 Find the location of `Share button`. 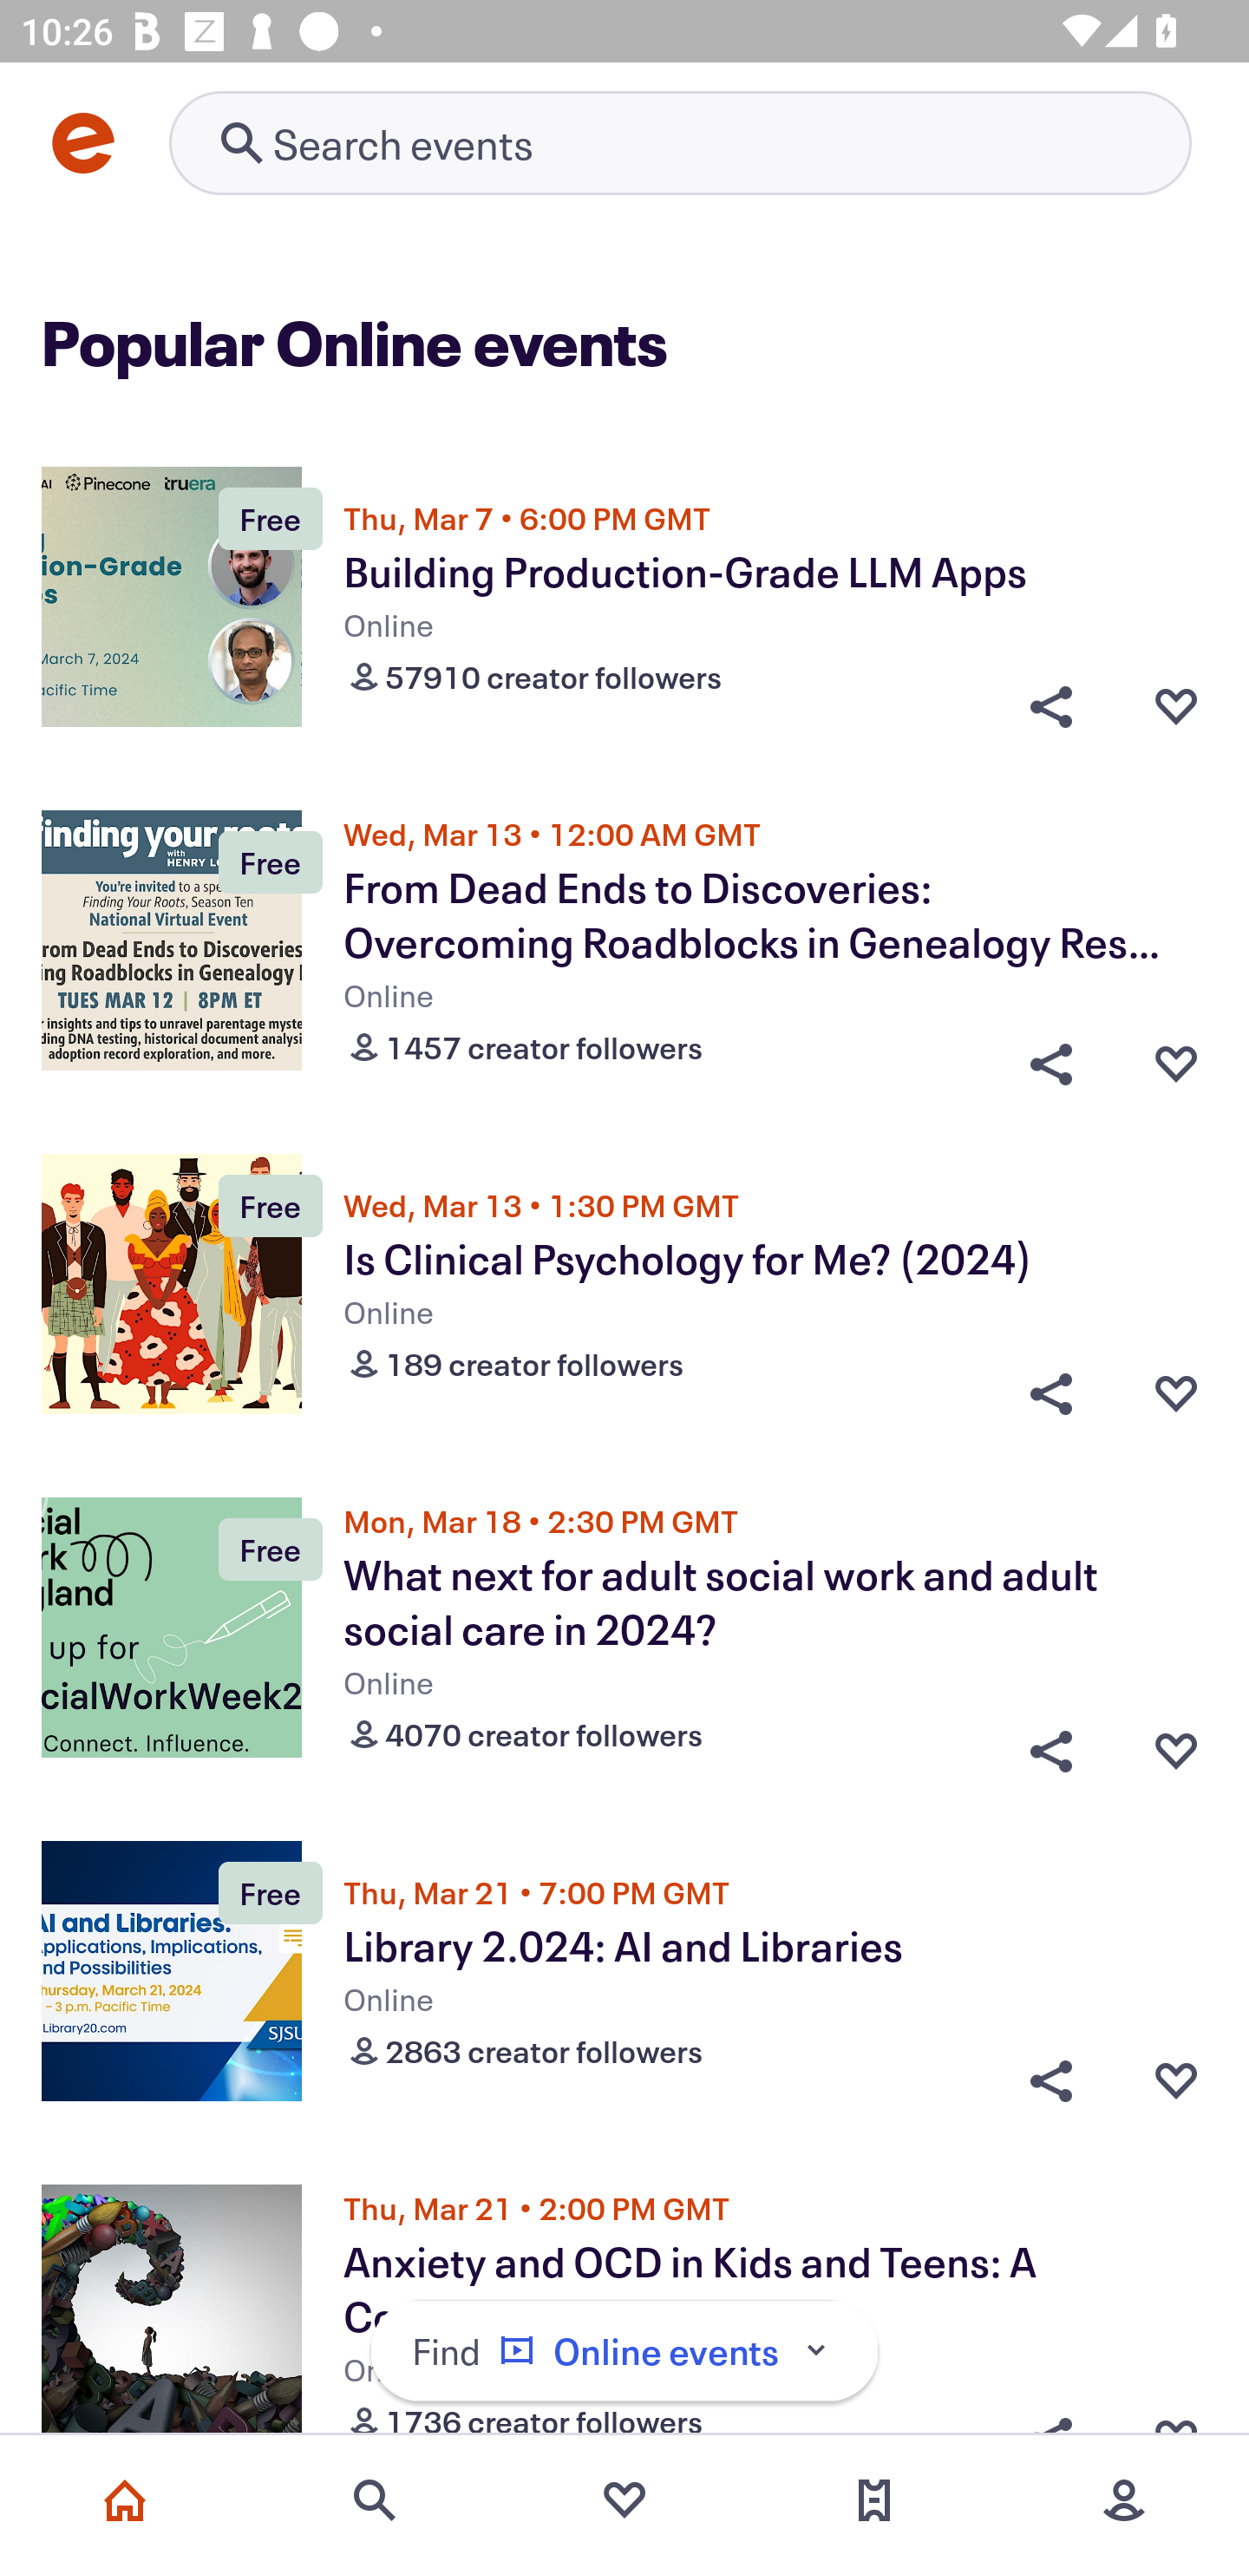

Share button is located at coordinates (1051, 1057).